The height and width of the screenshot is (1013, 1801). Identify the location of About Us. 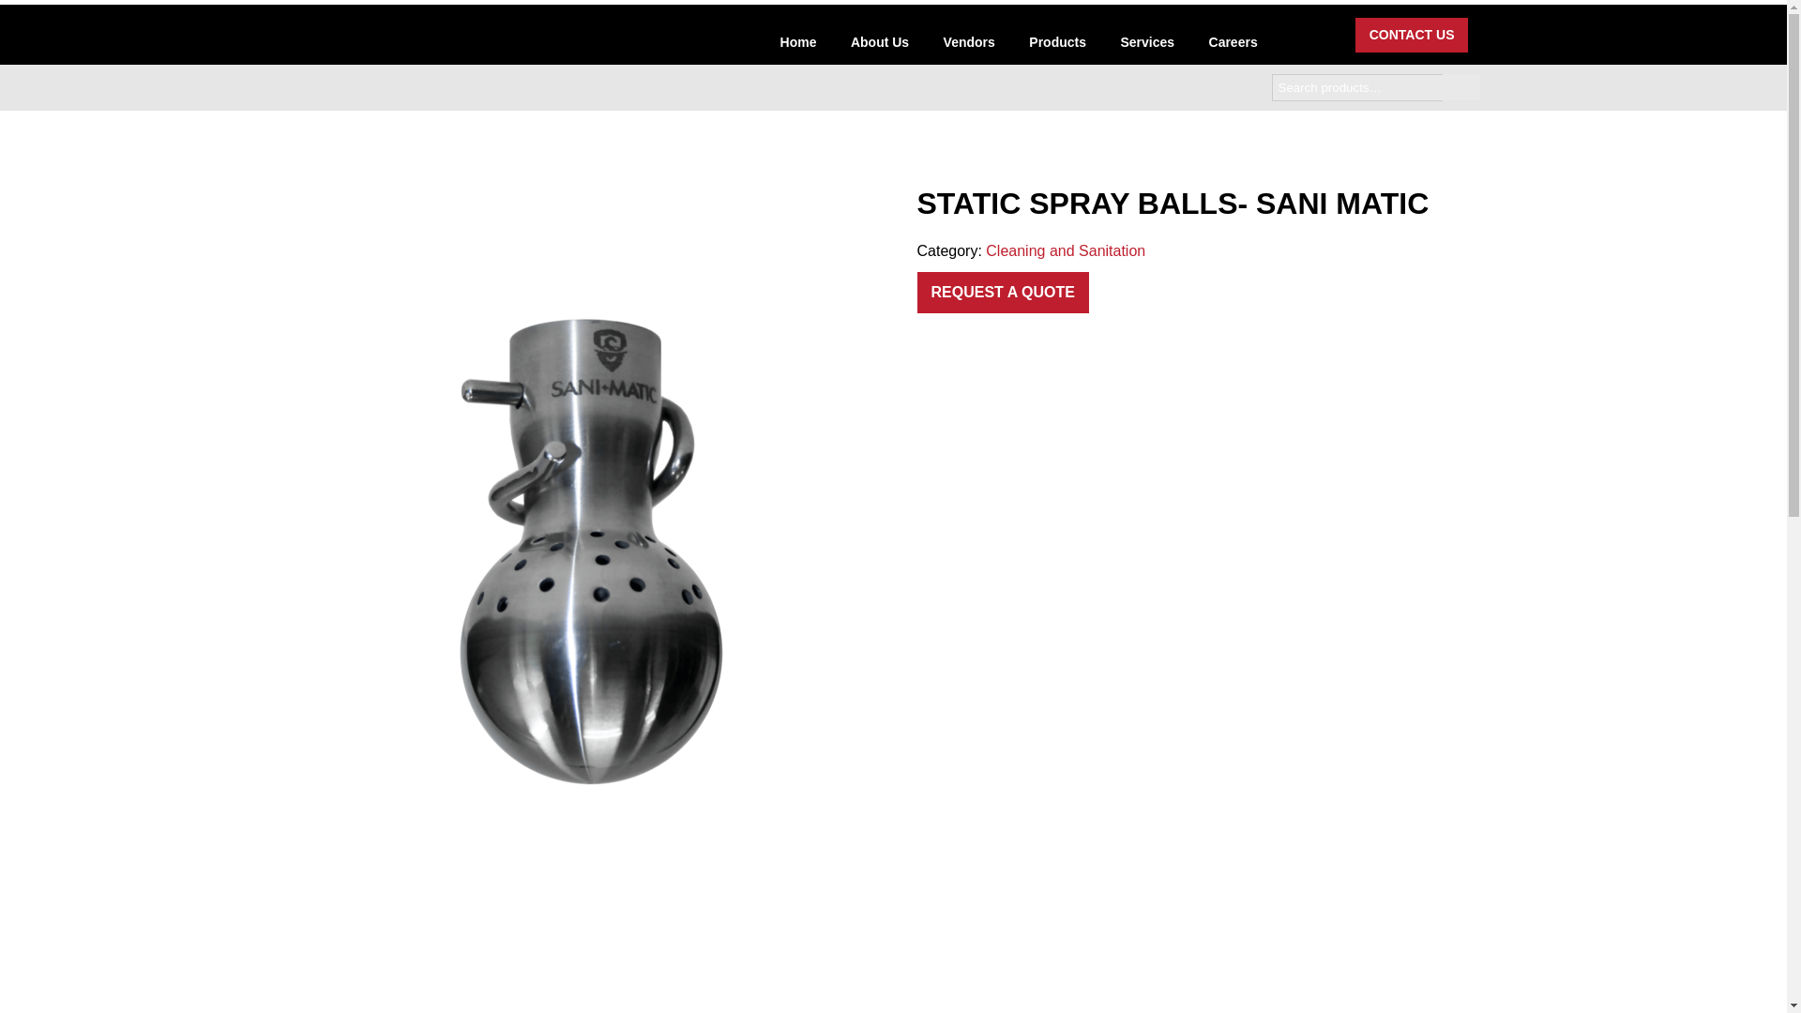
(880, 45).